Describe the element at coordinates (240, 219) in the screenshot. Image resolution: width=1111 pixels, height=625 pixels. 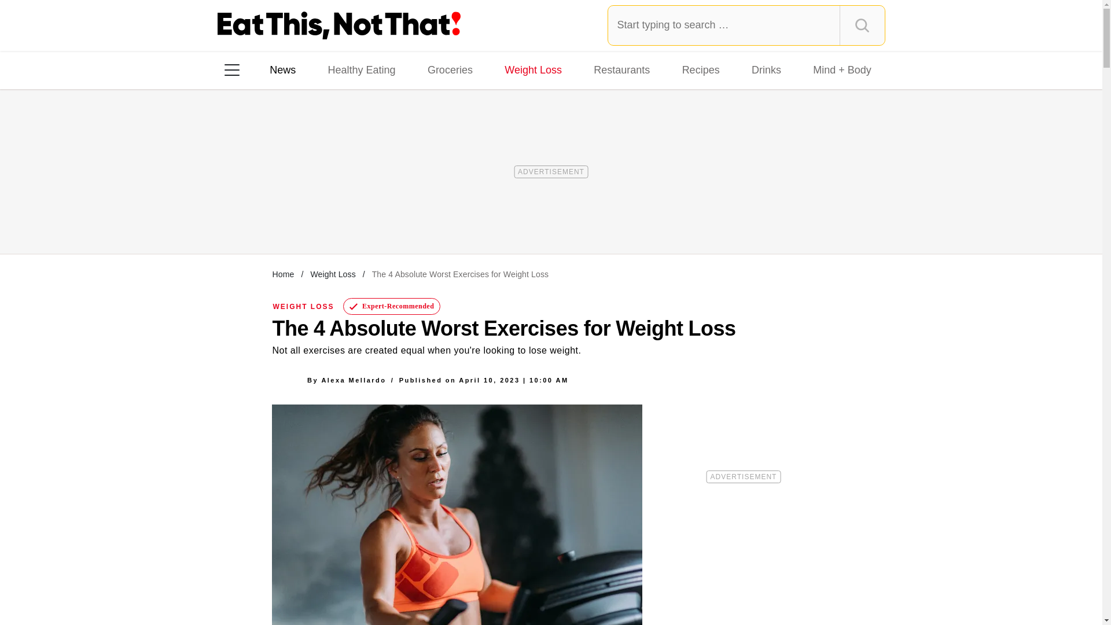
I see `Facebook` at that location.